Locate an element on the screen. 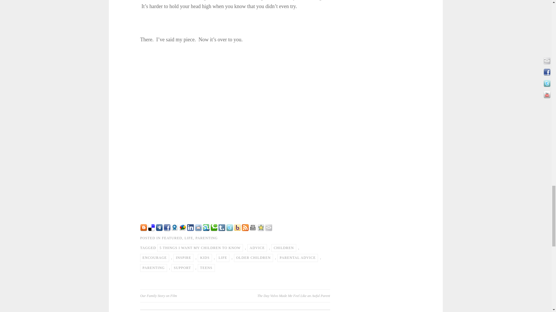 The image size is (556, 312). Tumblr. this post : 5 Things I Want My Children to Know  is located at coordinates (222, 229).